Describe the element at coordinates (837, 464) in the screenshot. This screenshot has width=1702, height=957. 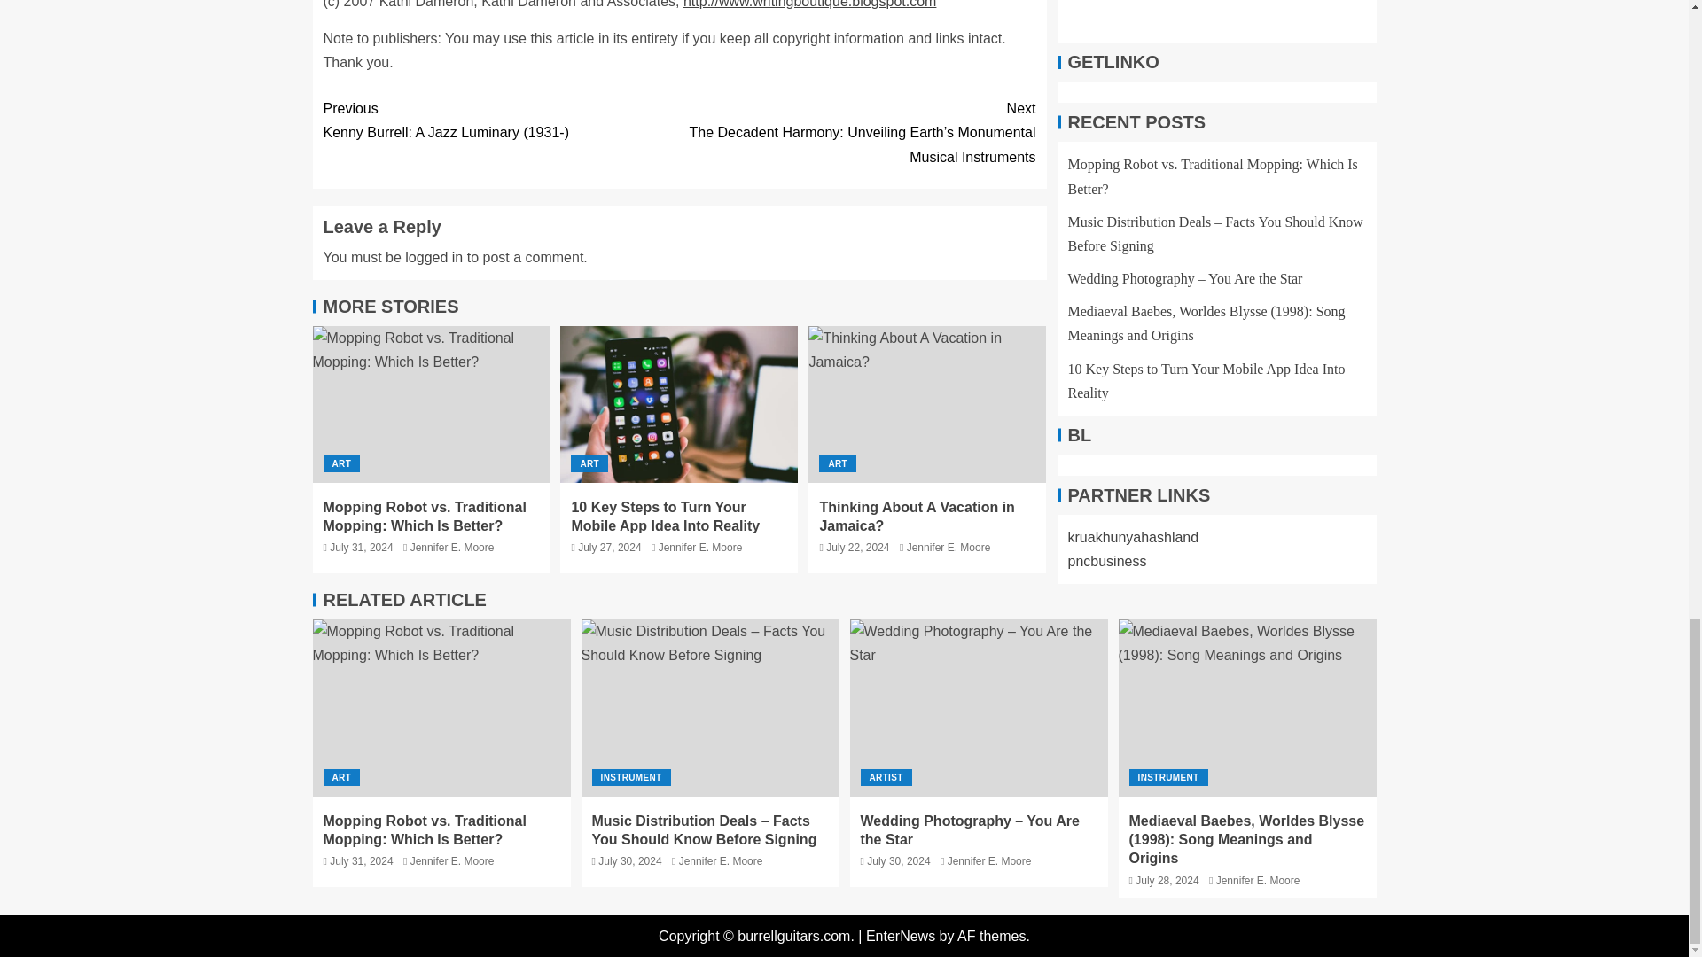
I see `ART` at that location.